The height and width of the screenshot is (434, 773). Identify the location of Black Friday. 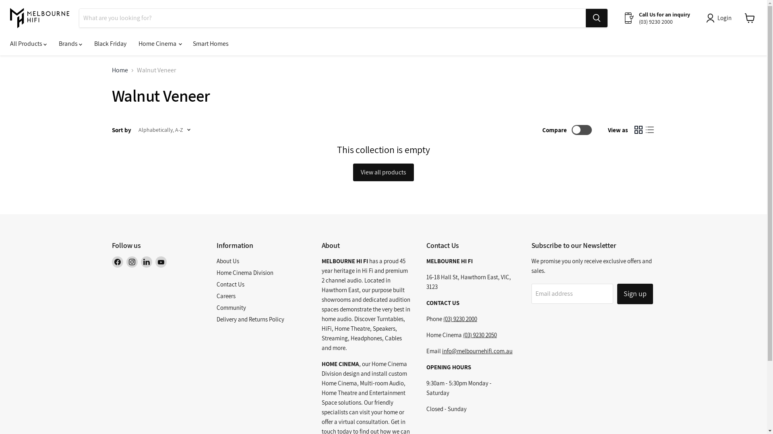
(110, 44).